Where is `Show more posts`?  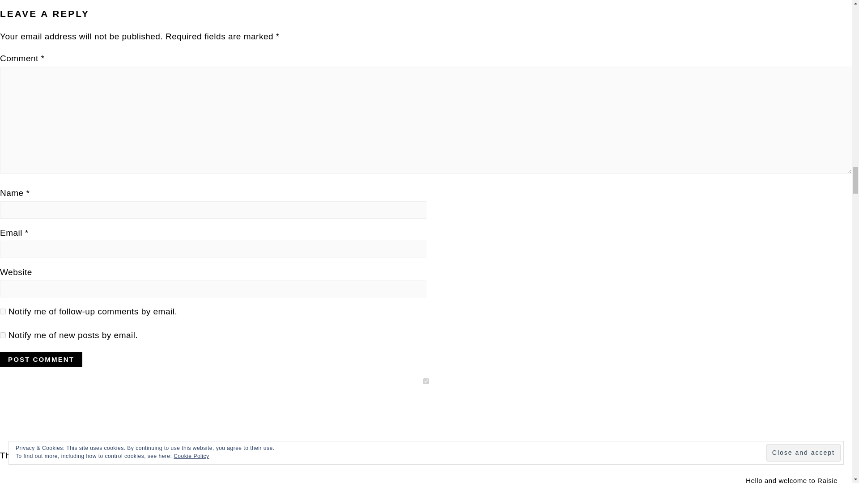 Show more posts is located at coordinates (89, 408).